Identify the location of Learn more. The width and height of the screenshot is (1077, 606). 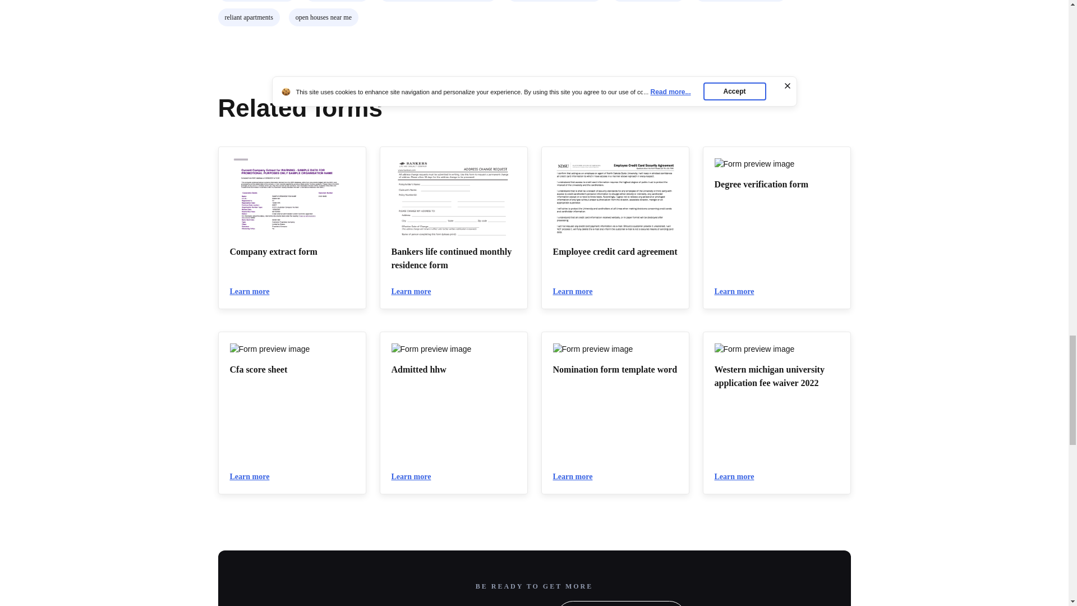
(416, 477).